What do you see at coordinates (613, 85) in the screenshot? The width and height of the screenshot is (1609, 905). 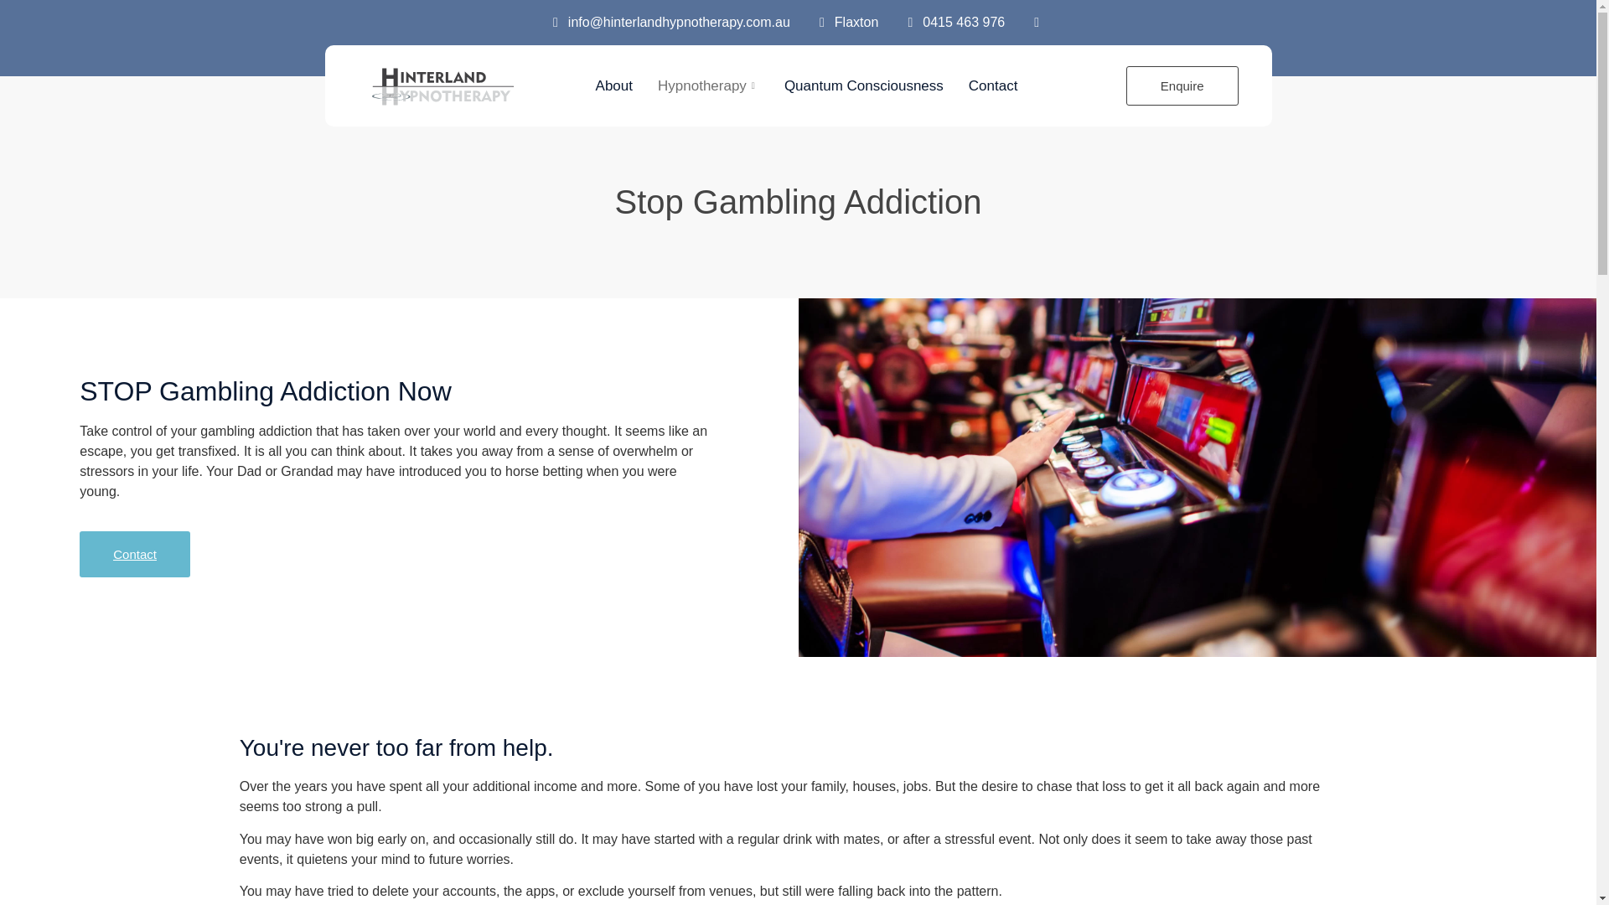 I see `About` at bounding box center [613, 85].